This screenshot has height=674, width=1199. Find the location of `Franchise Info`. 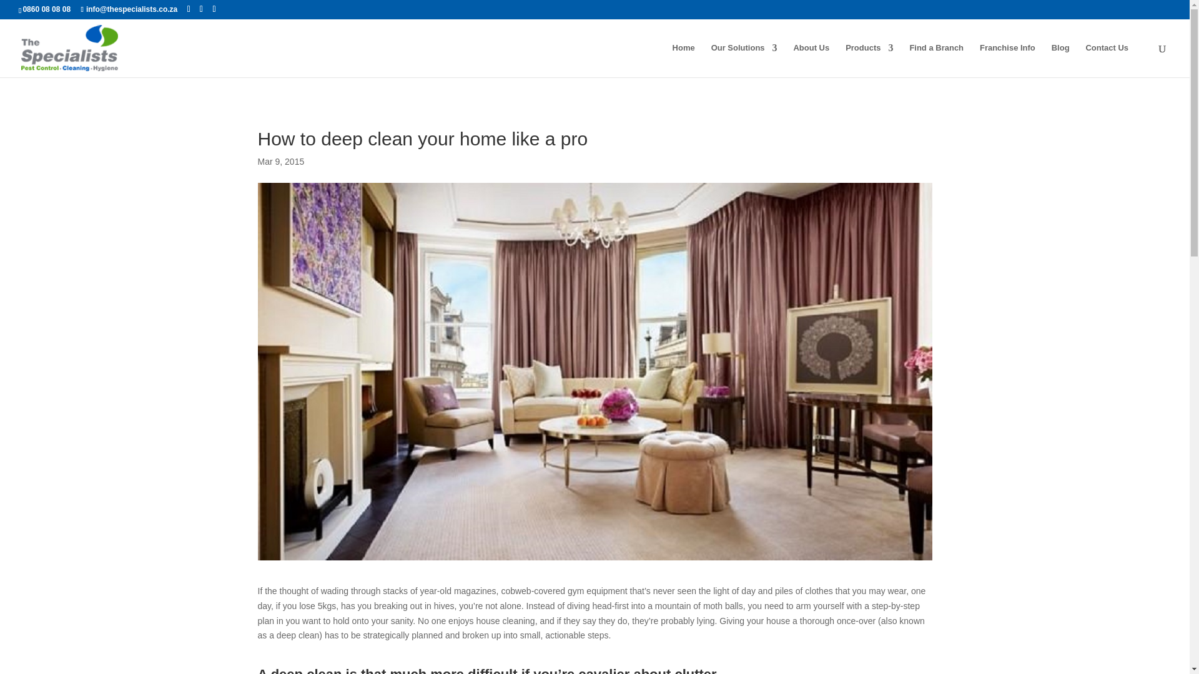

Franchise Info is located at coordinates (1007, 61).